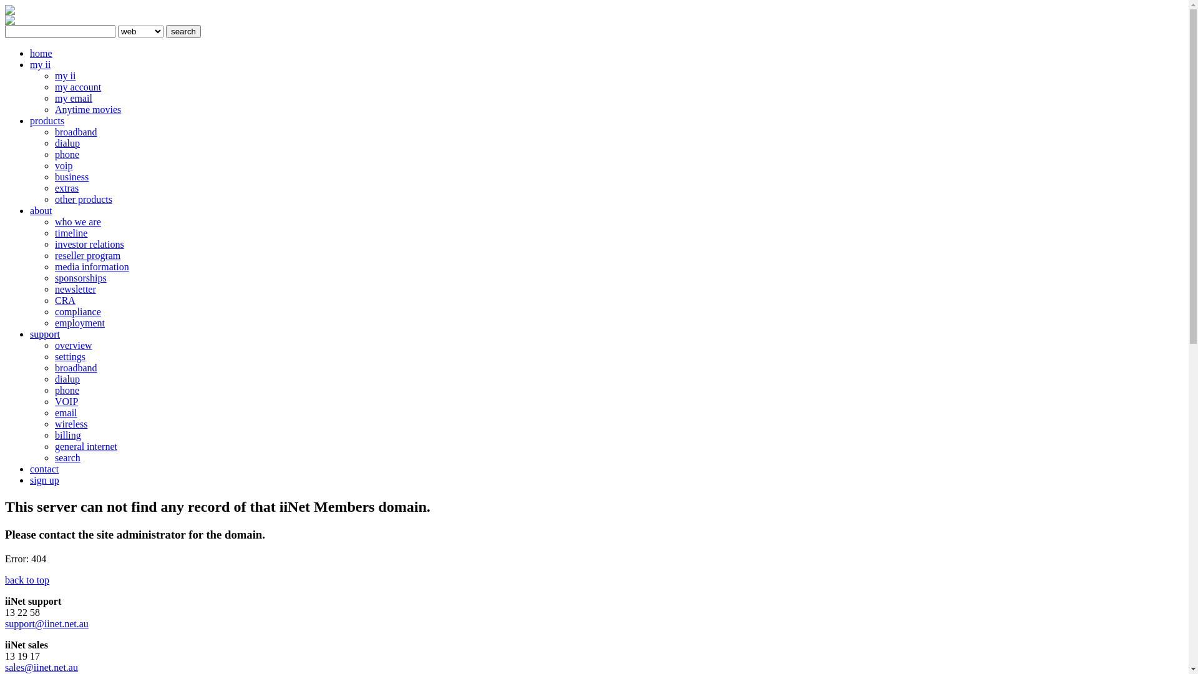 This screenshot has height=674, width=1198. Describe the element at coordinates (86, 447) in the screenshot. I see `general internet` at that location.